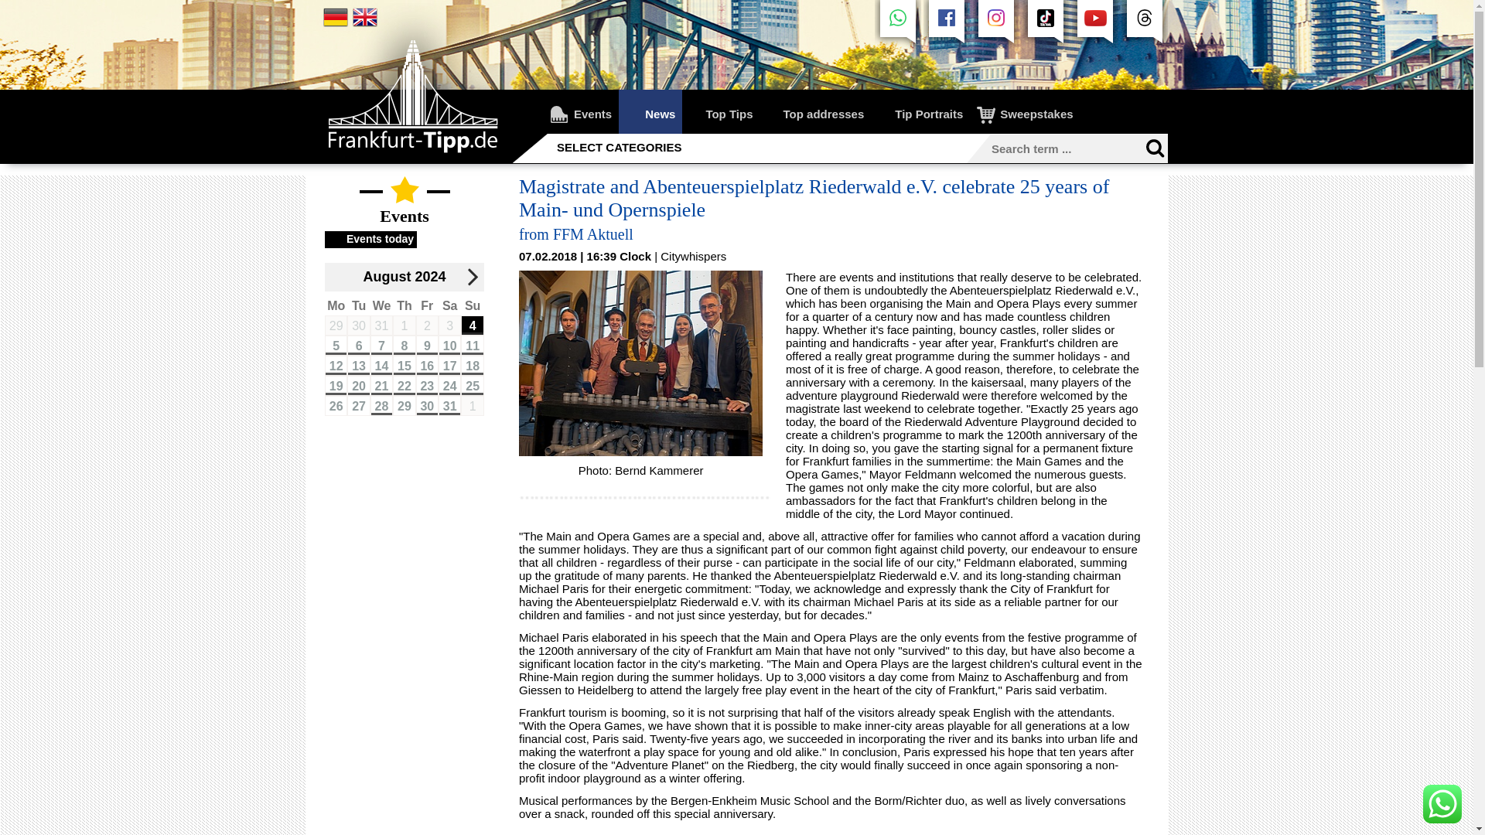 The image size is (1485, 835). Describe the element at coordinates (365, 25) in the screenshot. I see `EN` at that location.